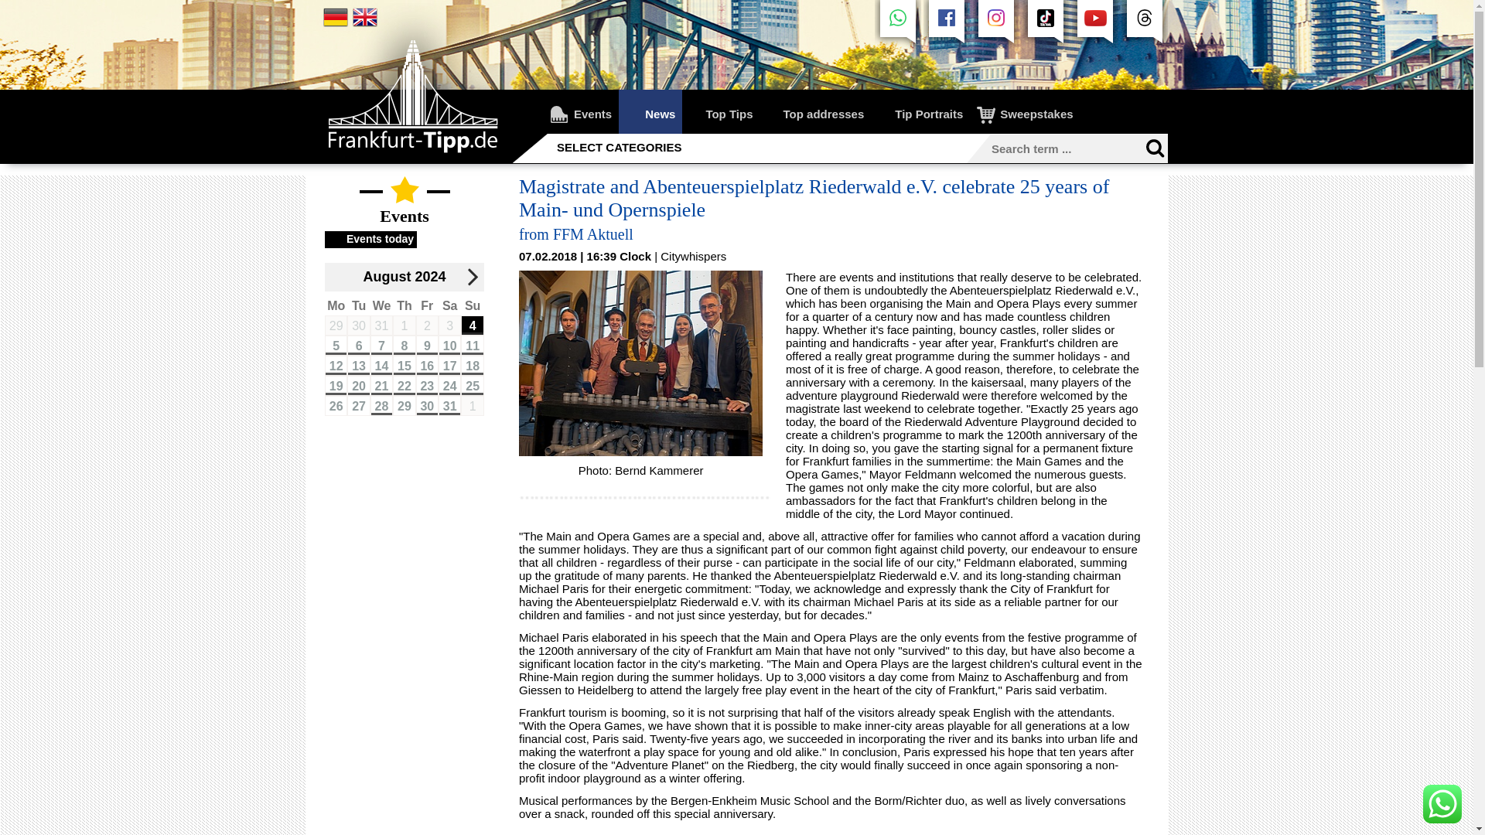 The image size is (1485, 835). Describe the element at coordinates (365, 25) in the screenshot. I see `EN` at that location.